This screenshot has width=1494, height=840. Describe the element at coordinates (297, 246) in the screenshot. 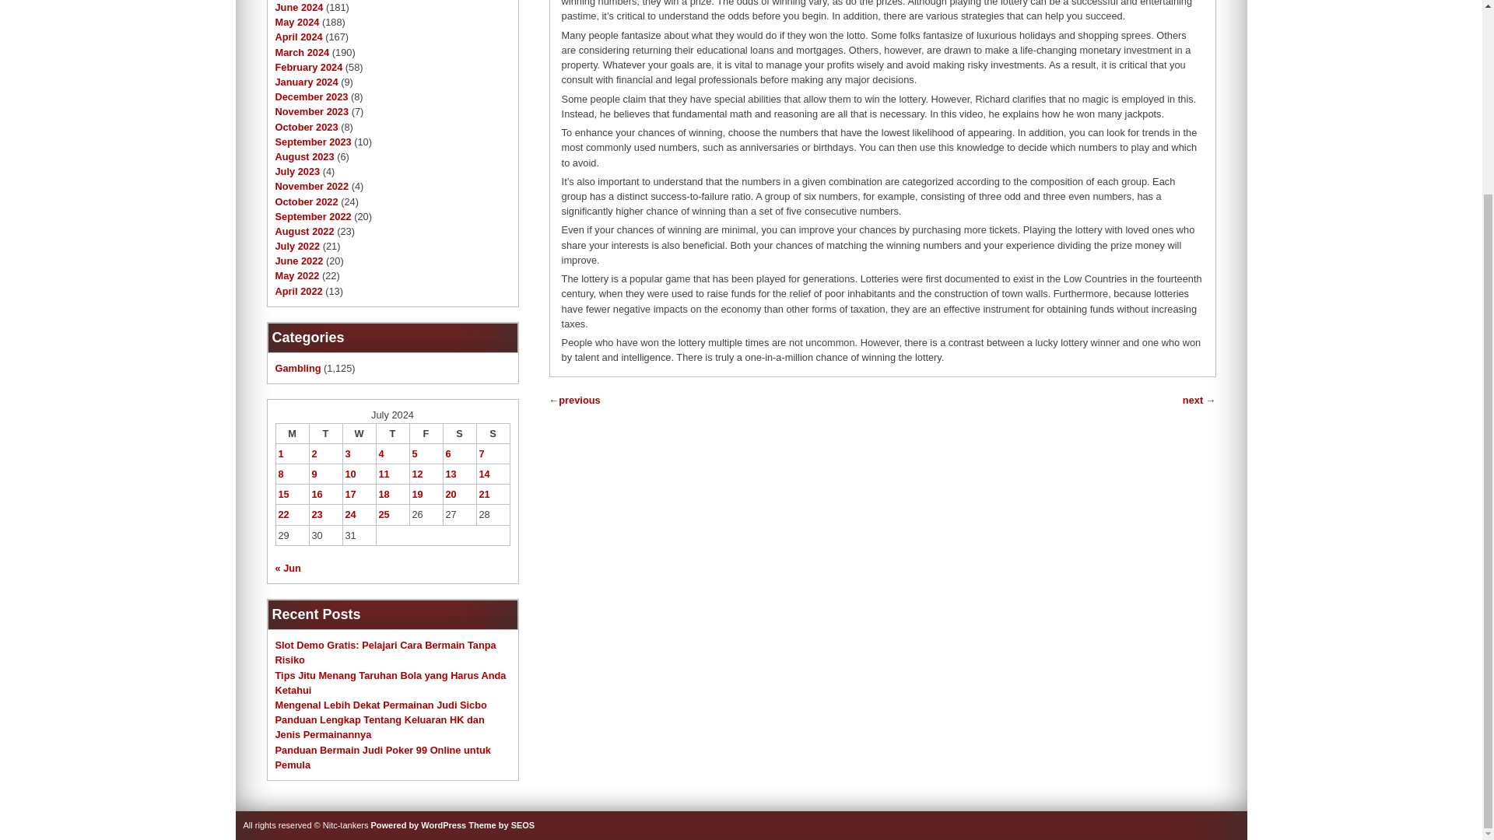

I see `July 2022` at that location.